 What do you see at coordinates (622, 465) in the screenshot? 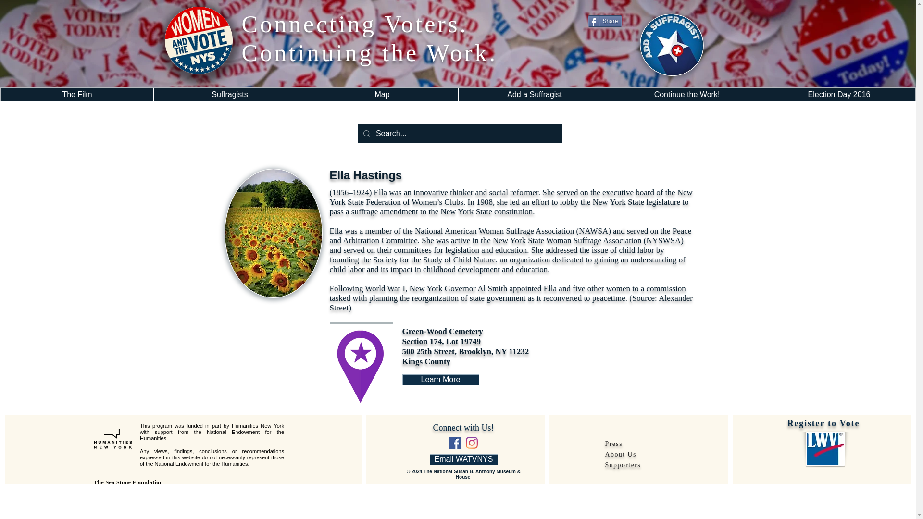
I see `Supporters` at bounding box center [622, 465].